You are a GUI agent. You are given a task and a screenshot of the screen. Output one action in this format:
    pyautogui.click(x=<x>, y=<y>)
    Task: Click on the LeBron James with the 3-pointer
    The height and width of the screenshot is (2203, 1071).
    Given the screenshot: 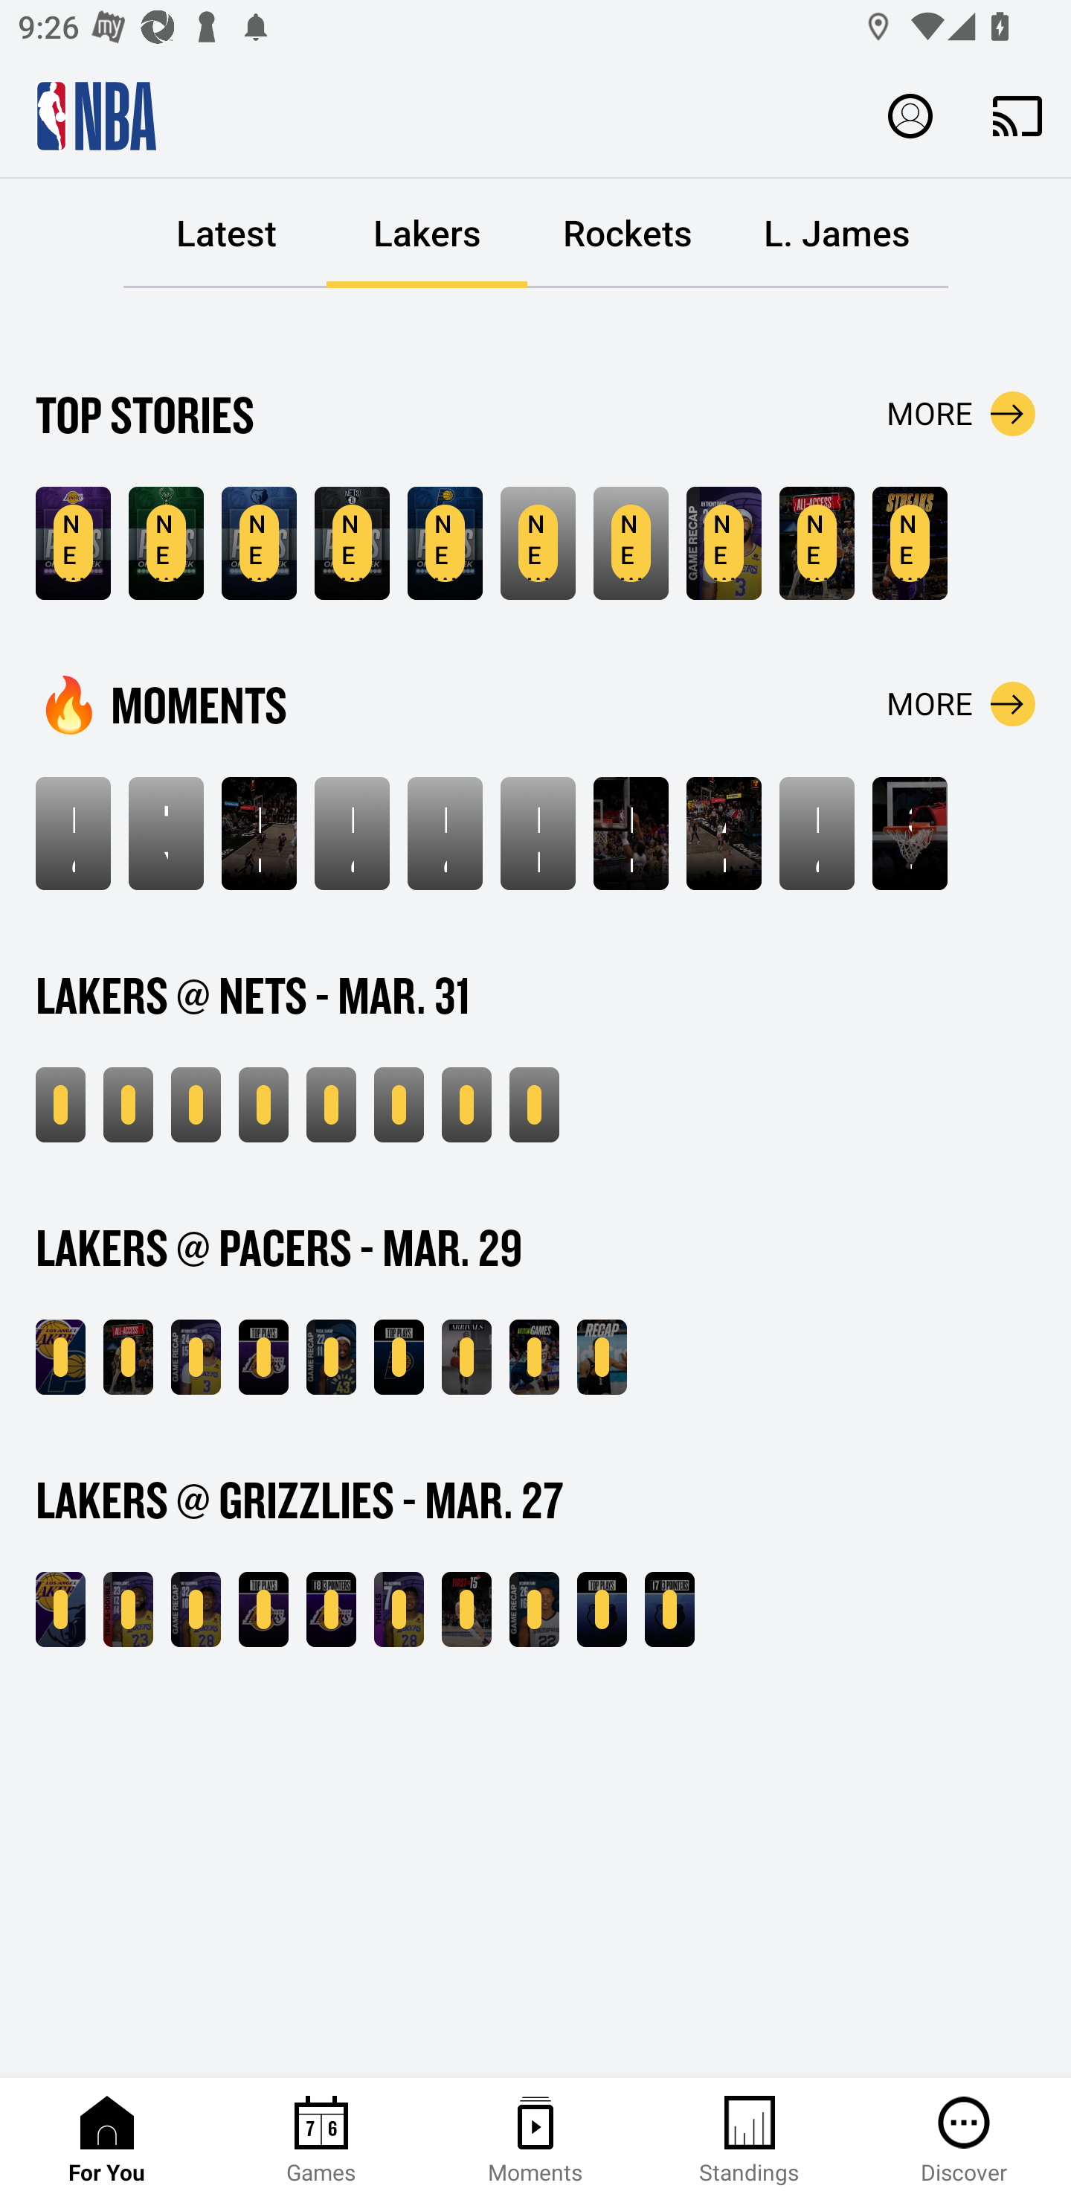 What is the action you would take?
    pyautogui.click(x=445, y=834)
    